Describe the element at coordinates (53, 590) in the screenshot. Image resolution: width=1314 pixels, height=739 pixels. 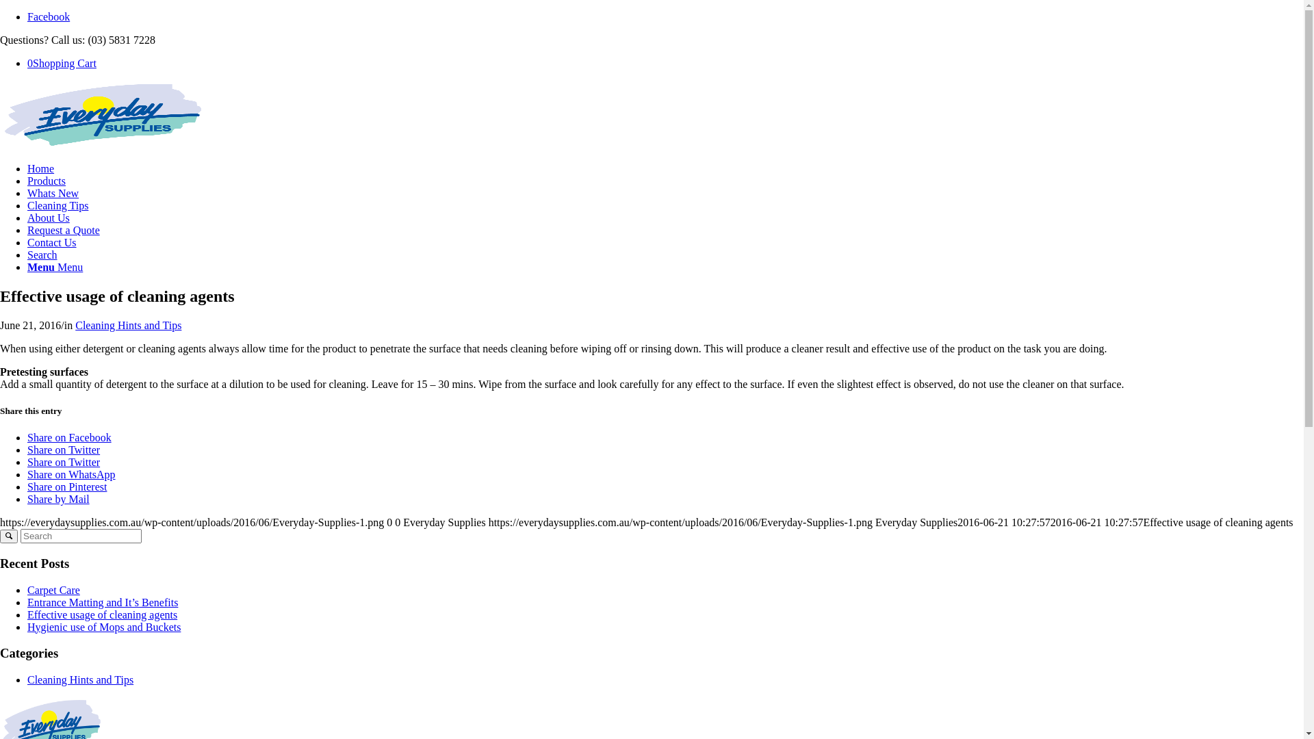
I see `Carpet Care` at that location.